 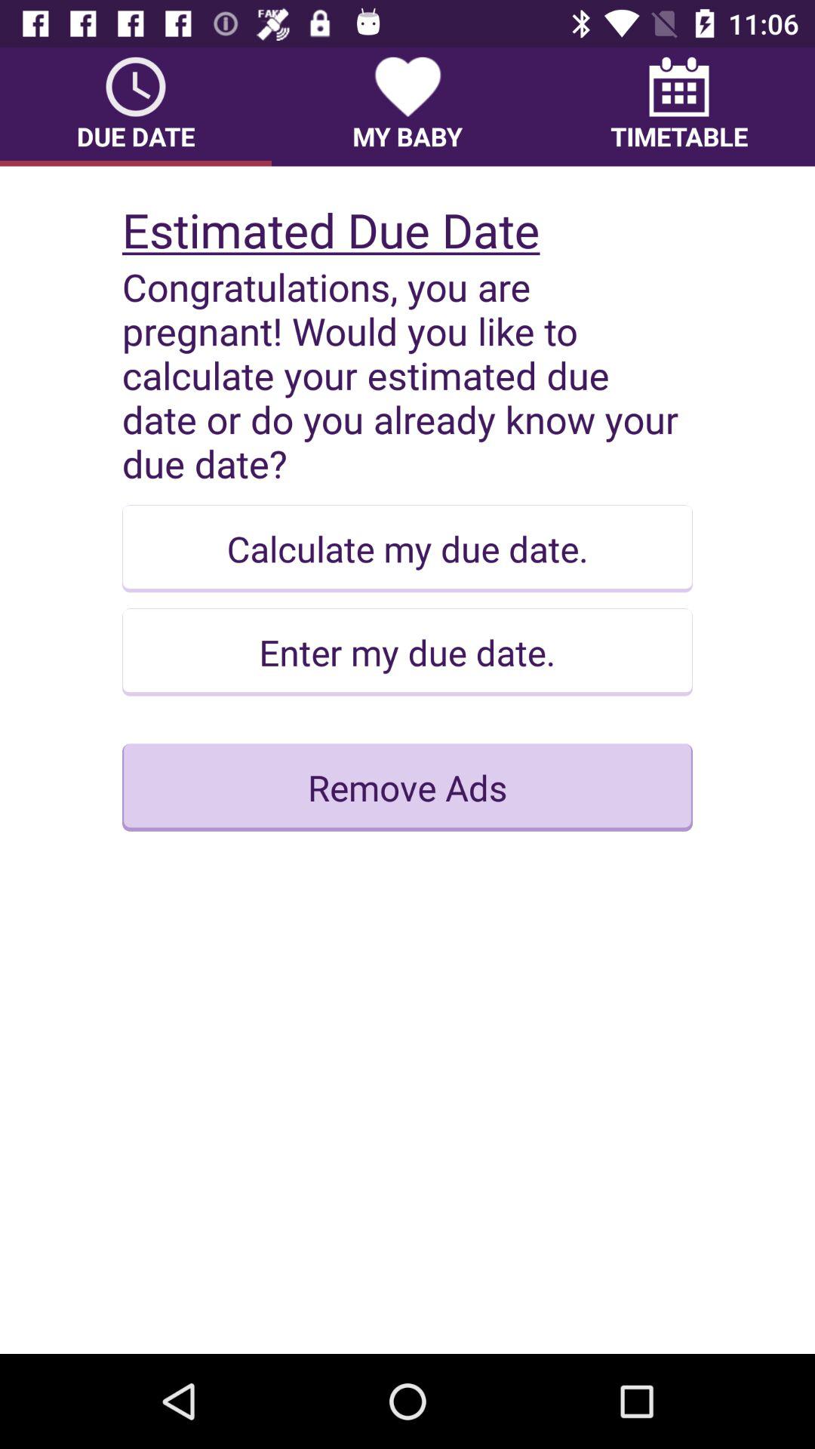 I want to click on turn off the item below enter my due, so click(x=407, y=787).